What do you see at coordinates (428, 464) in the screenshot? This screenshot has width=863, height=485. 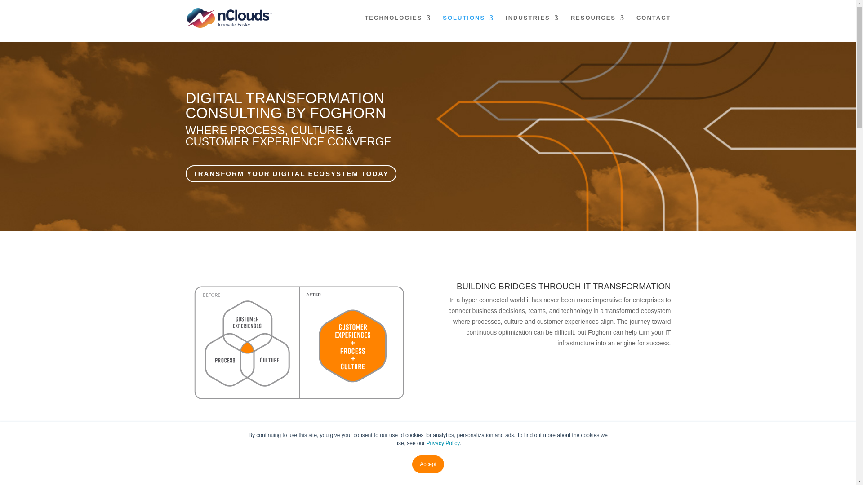 I see `Accept` at bounding box center [428, 464].